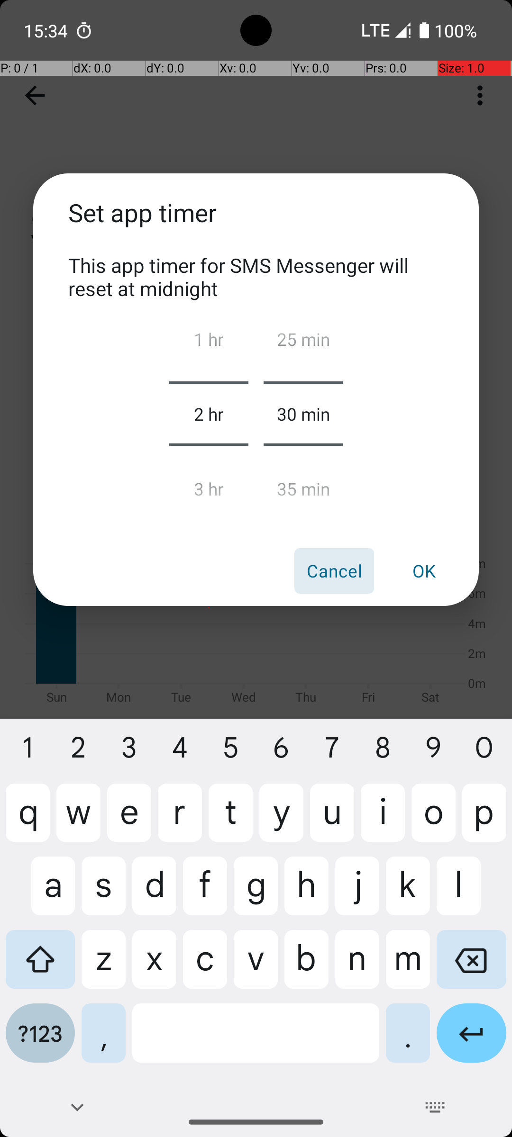 This screenshot has width=512, height=1137. What do you see at coordinates (256, 277) in the screenshot?
I see `This app timer for SMS Messenger will reset at midnight` at bounding box center [256, 277].